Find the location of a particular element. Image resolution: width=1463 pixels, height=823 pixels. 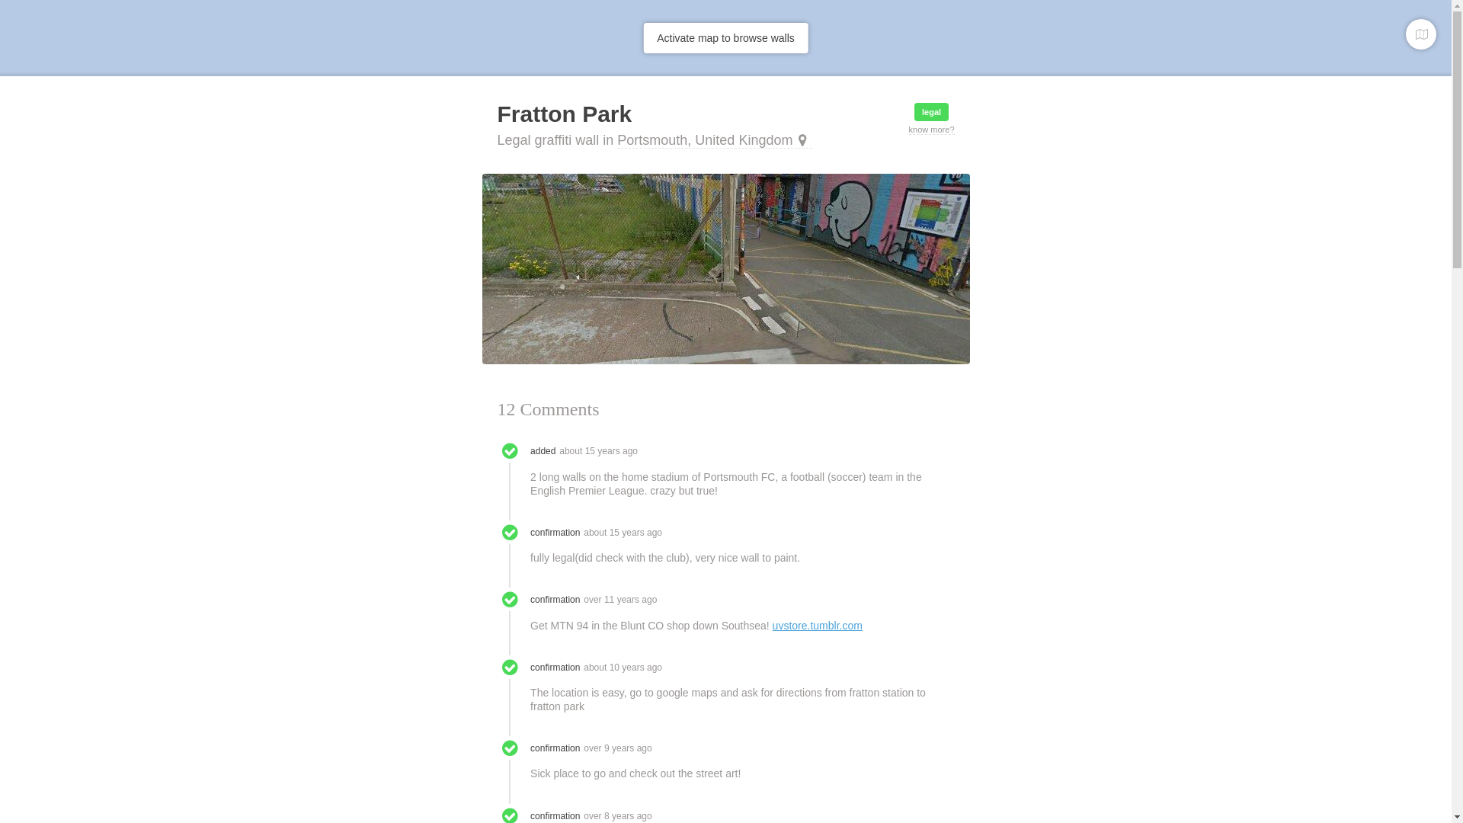

Activate map to browse walls is located at coordinates (725, 38).